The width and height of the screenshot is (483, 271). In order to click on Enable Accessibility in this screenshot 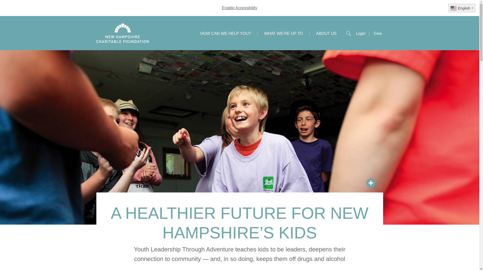, I will do `click(239, 8)`.